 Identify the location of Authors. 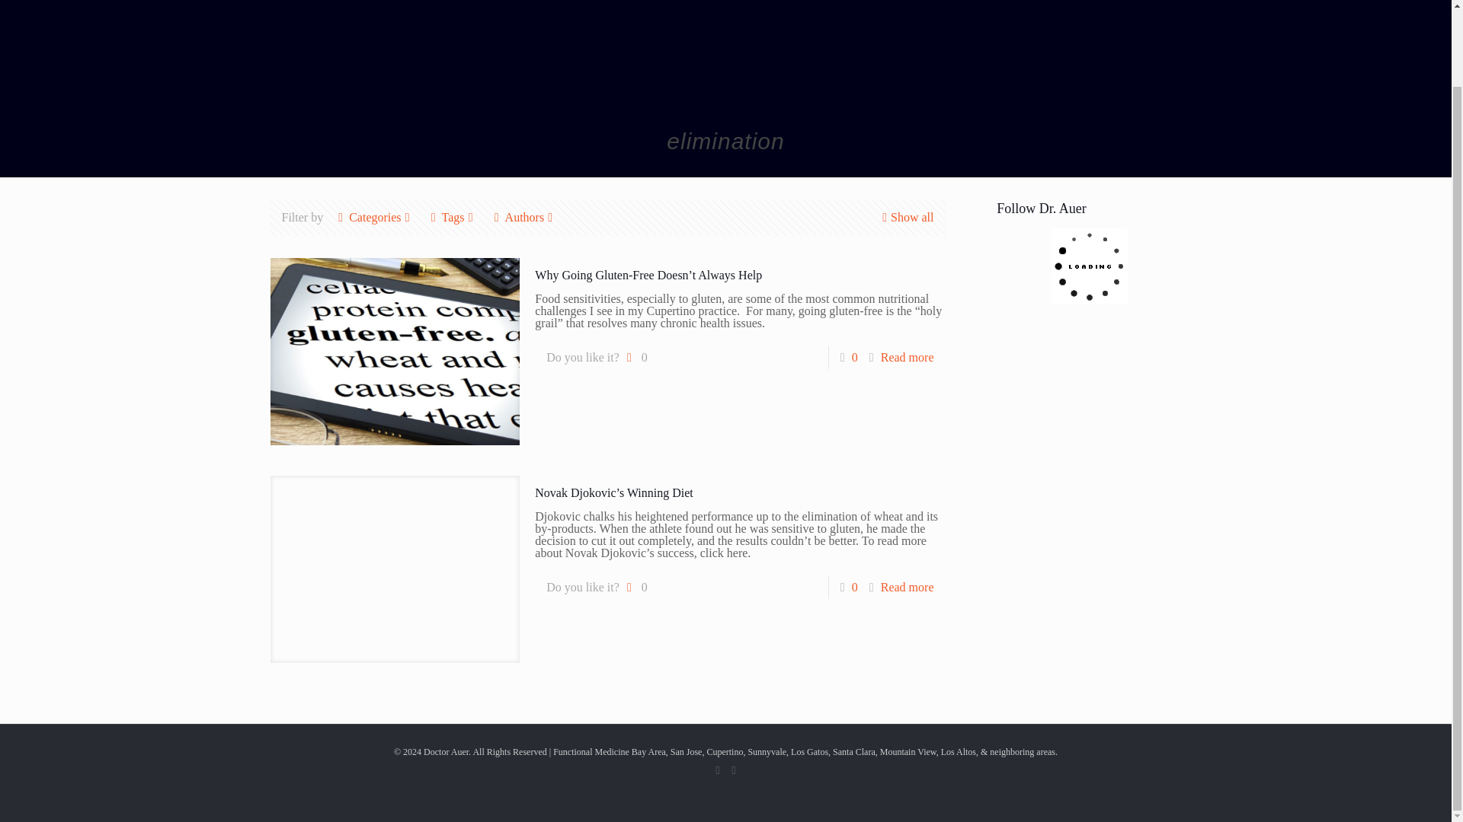
(524, 216).